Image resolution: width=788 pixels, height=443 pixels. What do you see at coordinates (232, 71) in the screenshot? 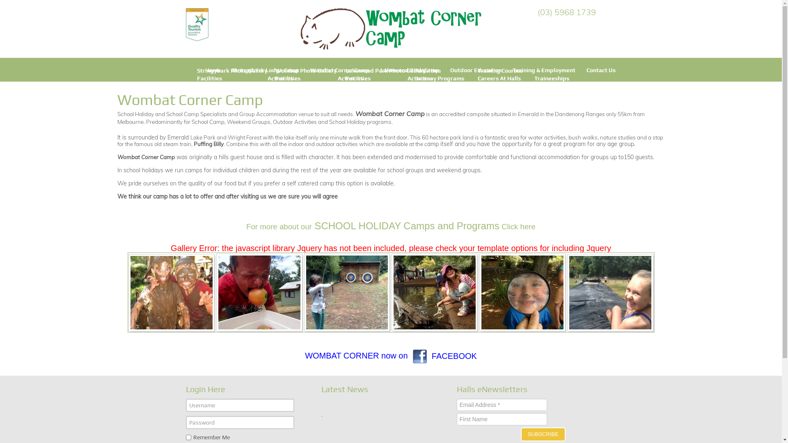
I see `Stringybark Photo Gallery` at bounding box center [232, 71].